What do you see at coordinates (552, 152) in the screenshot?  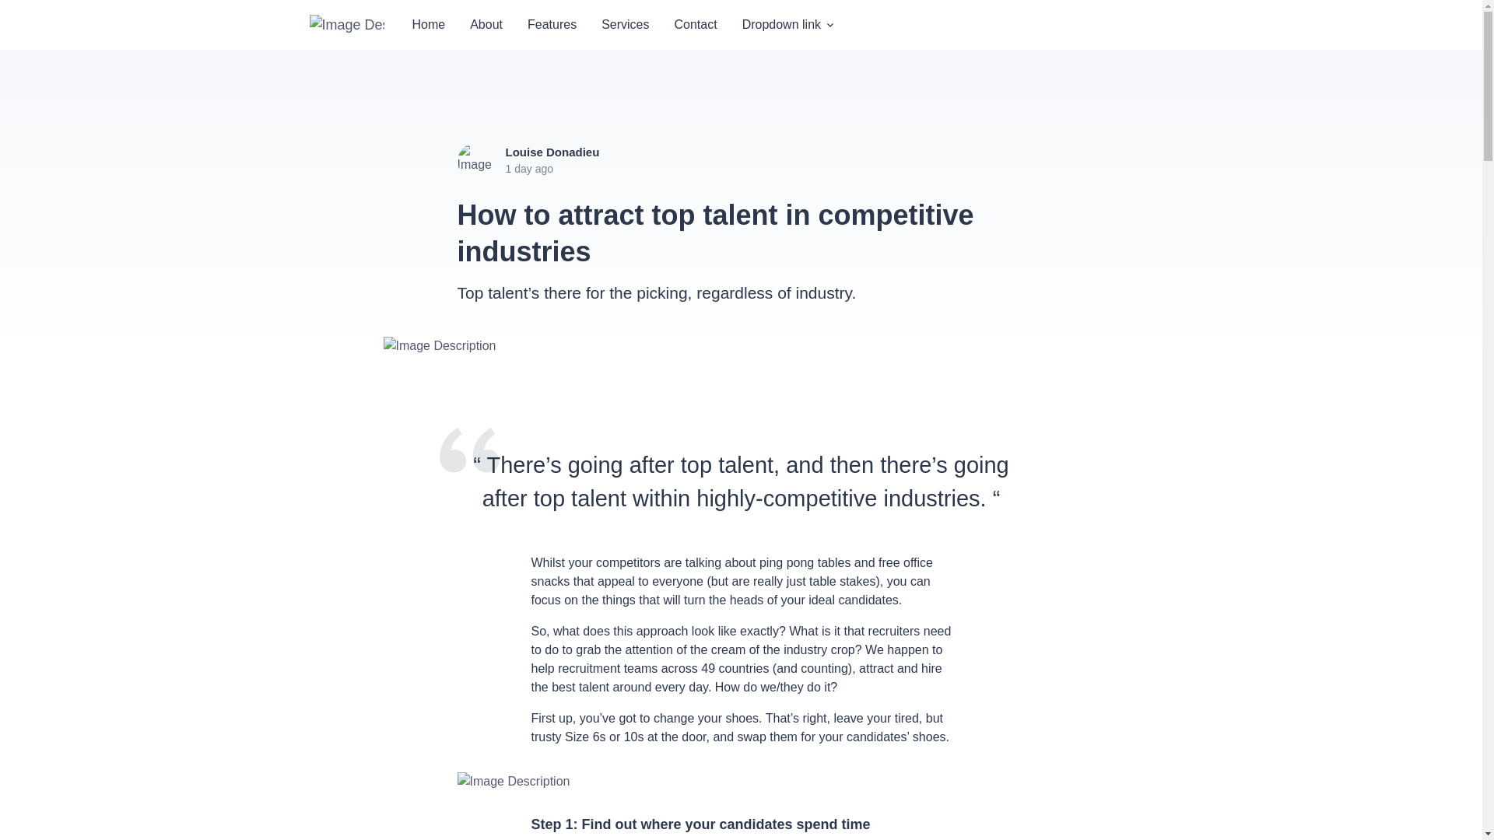 I see `Louise Donadieu` at bounding box center [552, 152].